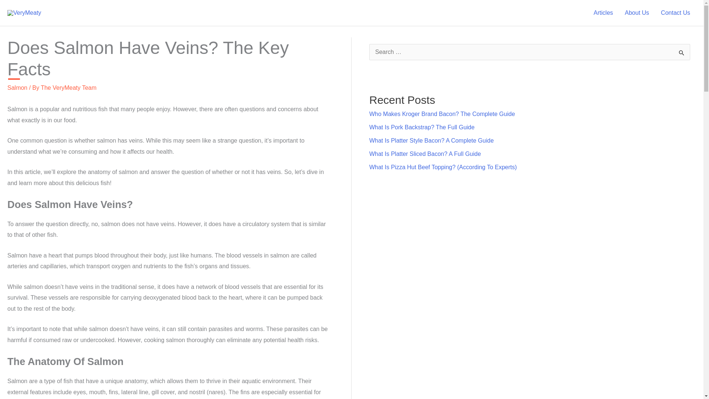 The height and width of the screenshot is (399, 709). What do you see at coordinates (68, 88) in the screenshot?
I see `View all posts by The VeryMeaty Team` at bounding box center [68, 88].